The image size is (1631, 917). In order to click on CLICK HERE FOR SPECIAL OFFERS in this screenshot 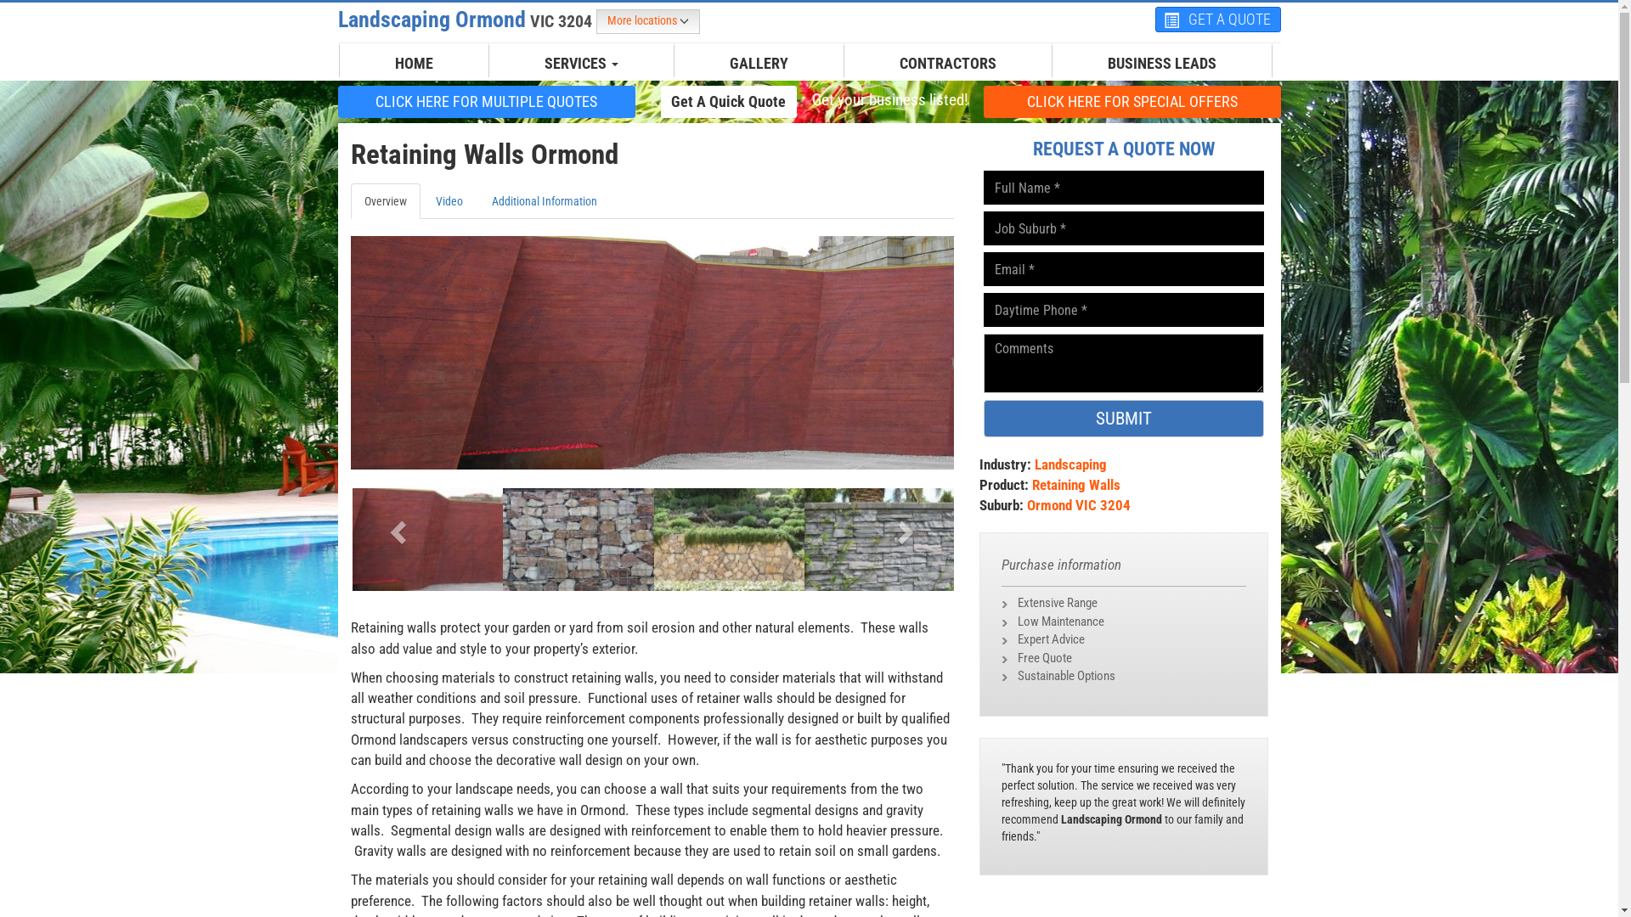, I will do `click(1132, 102)`.